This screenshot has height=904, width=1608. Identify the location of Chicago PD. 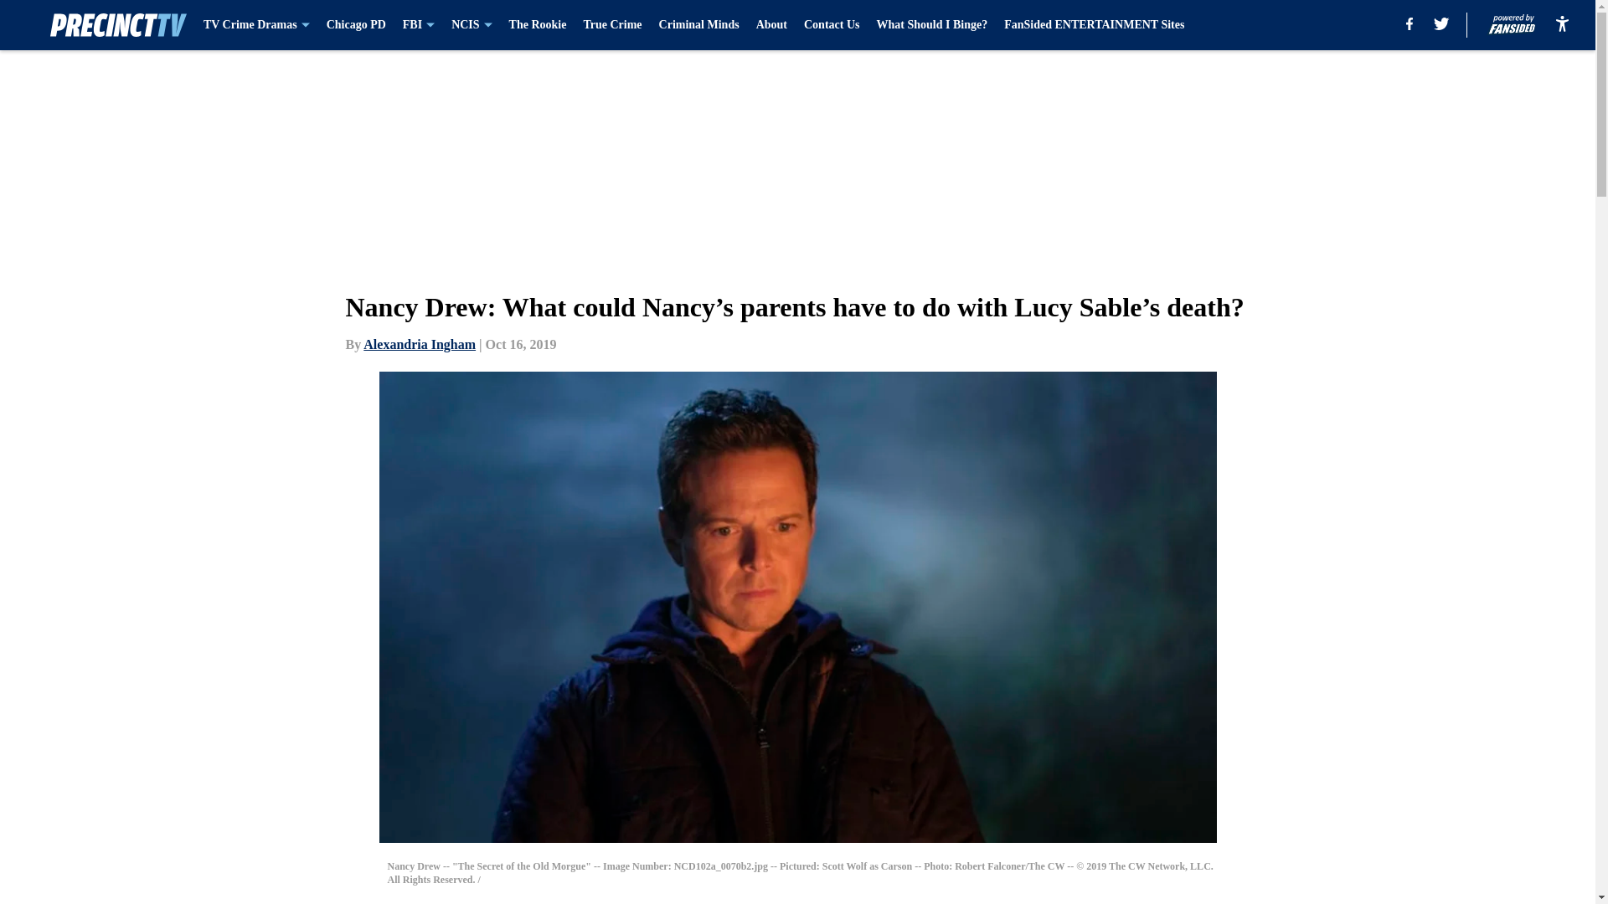
(355, 25).